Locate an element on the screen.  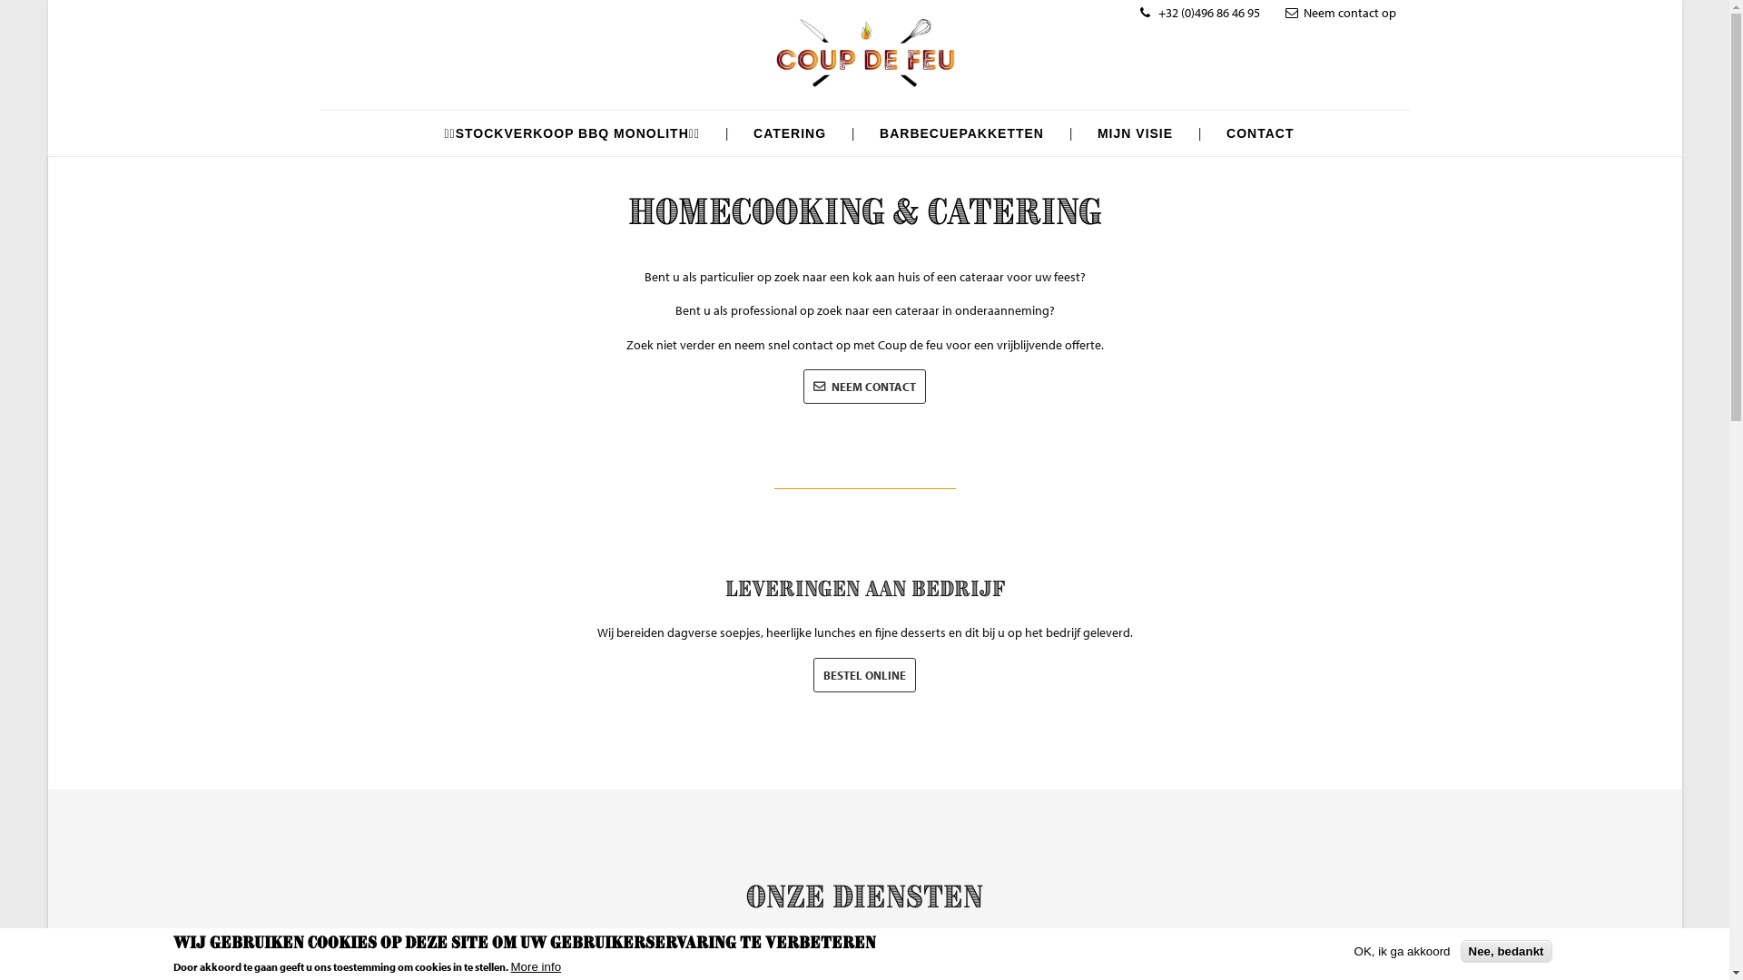
BARBECUEPAKKETTEN is located at coordinates (962, 133).